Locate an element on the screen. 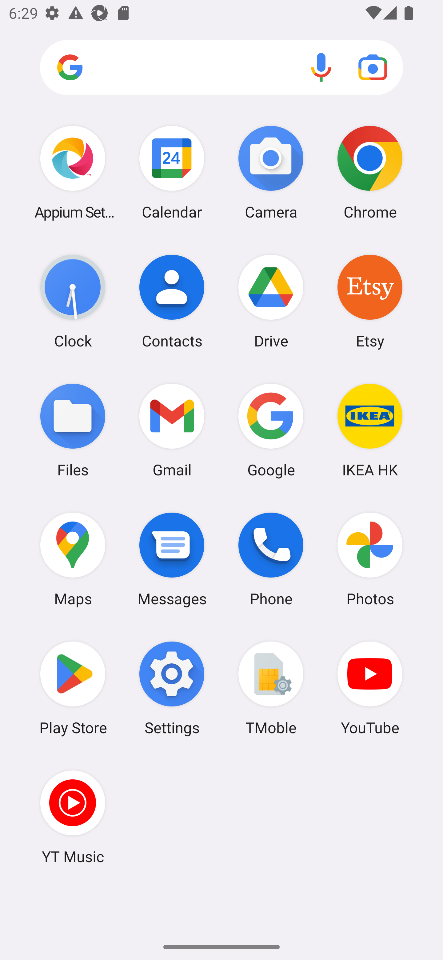  Google Lens is located at coordinates (373, 67).